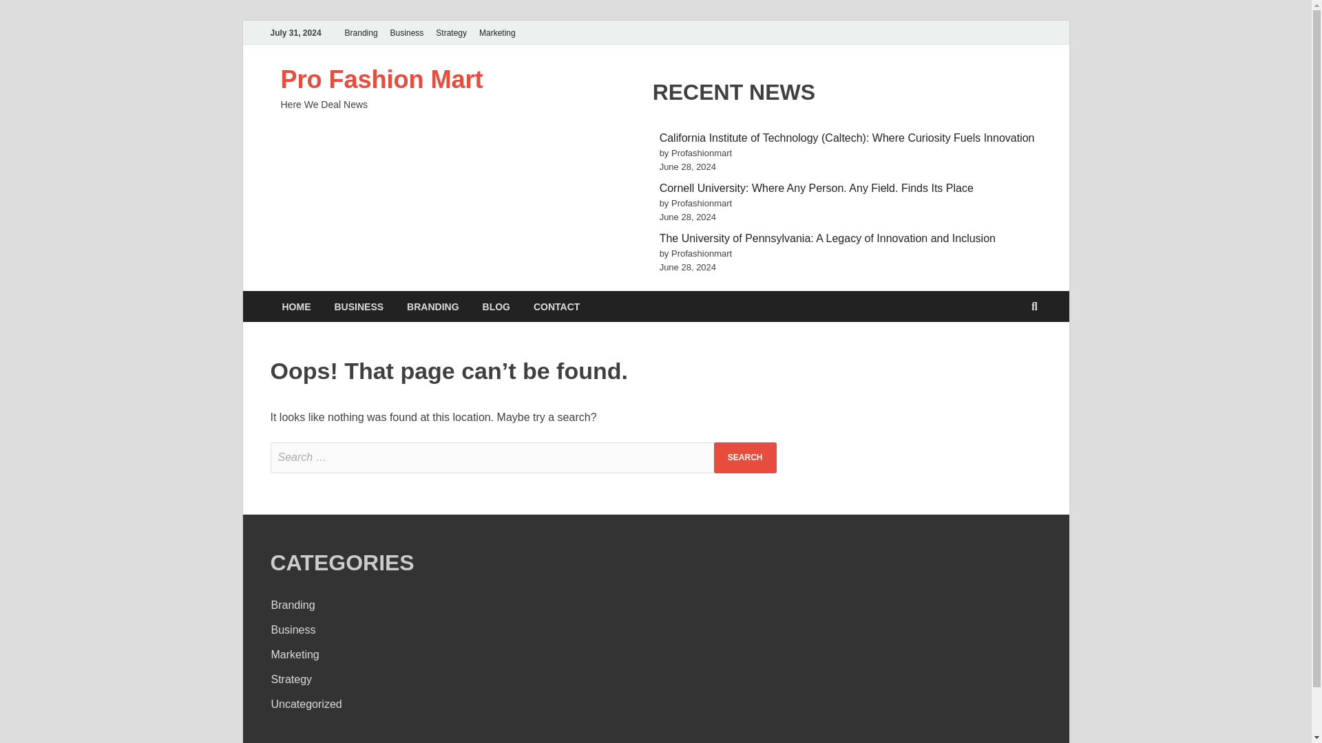 The height and width of the screenshot is (743, 1322). I want to click on Search, so click(745, 457).